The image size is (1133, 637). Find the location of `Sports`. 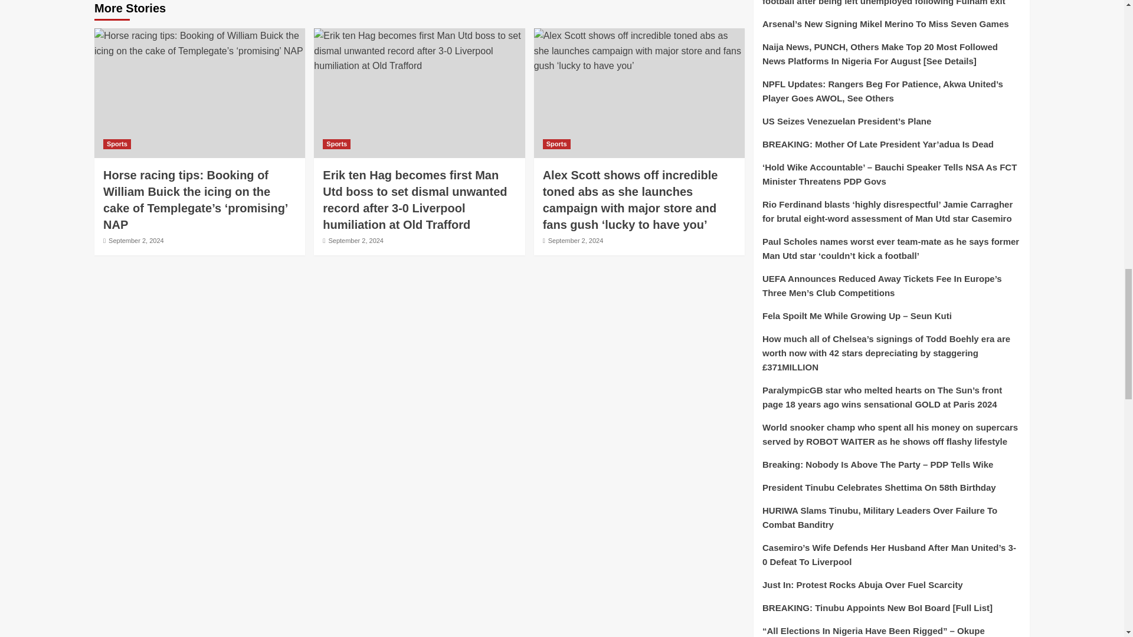

Sports is located at coordinates (556, 144).